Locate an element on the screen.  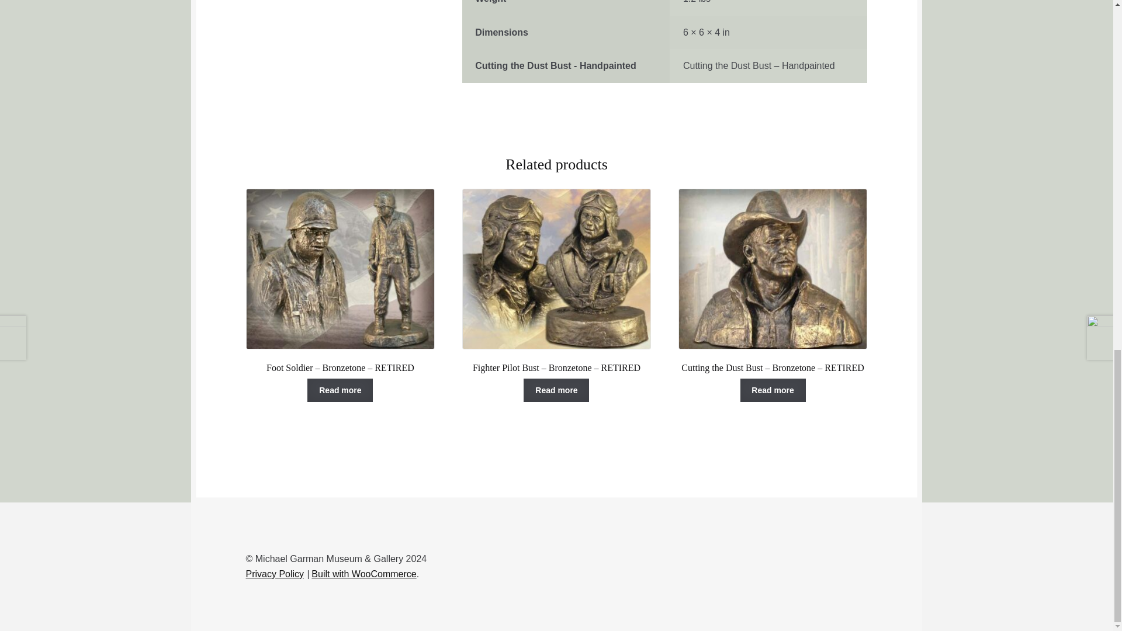
Read more is located at coordinates (556, 390).